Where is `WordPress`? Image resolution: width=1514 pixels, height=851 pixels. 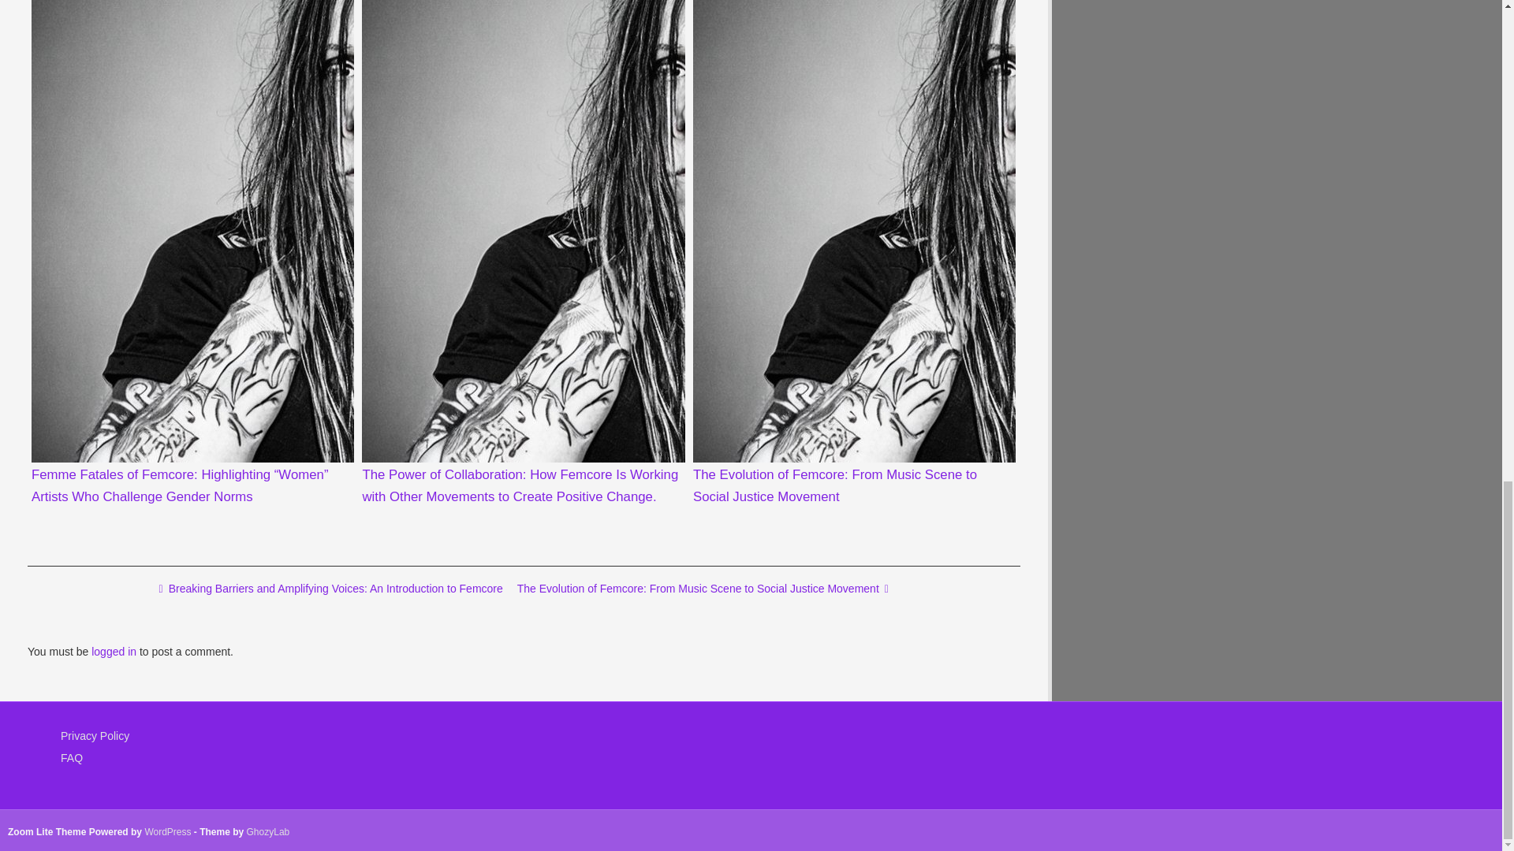 WordPress is located at coordinates (167, 831).